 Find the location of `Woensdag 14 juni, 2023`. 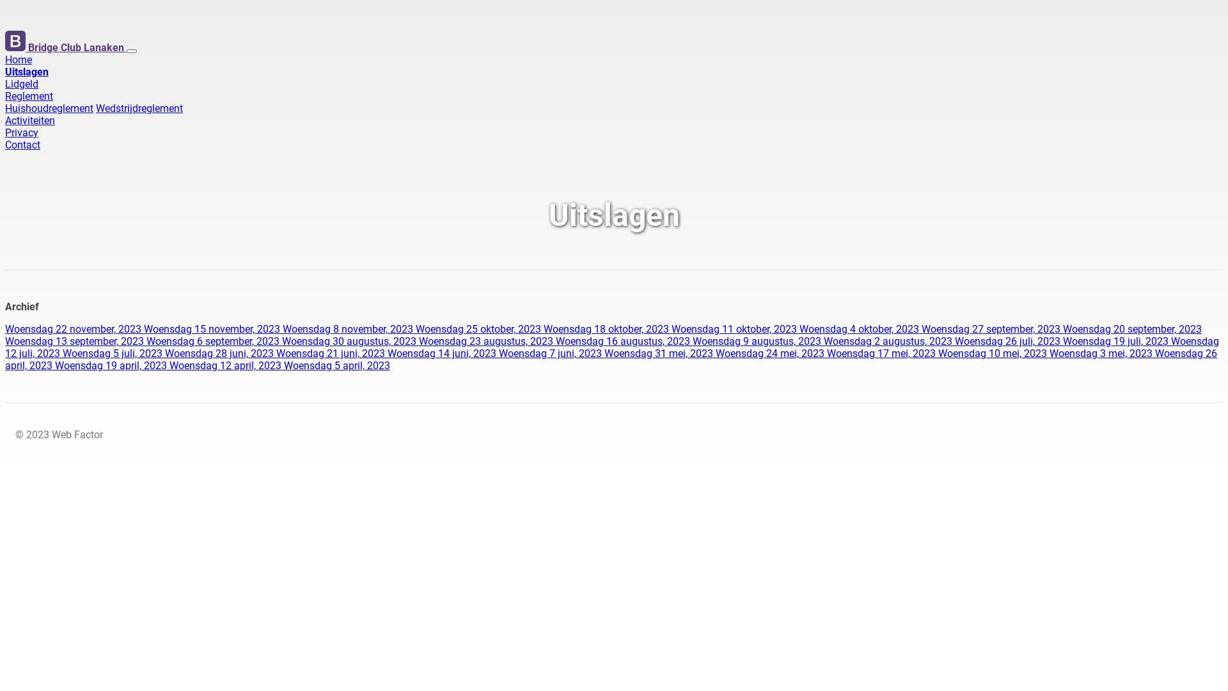

Woensdag 14 juni, 2023 is located at coordinates (443, 353).